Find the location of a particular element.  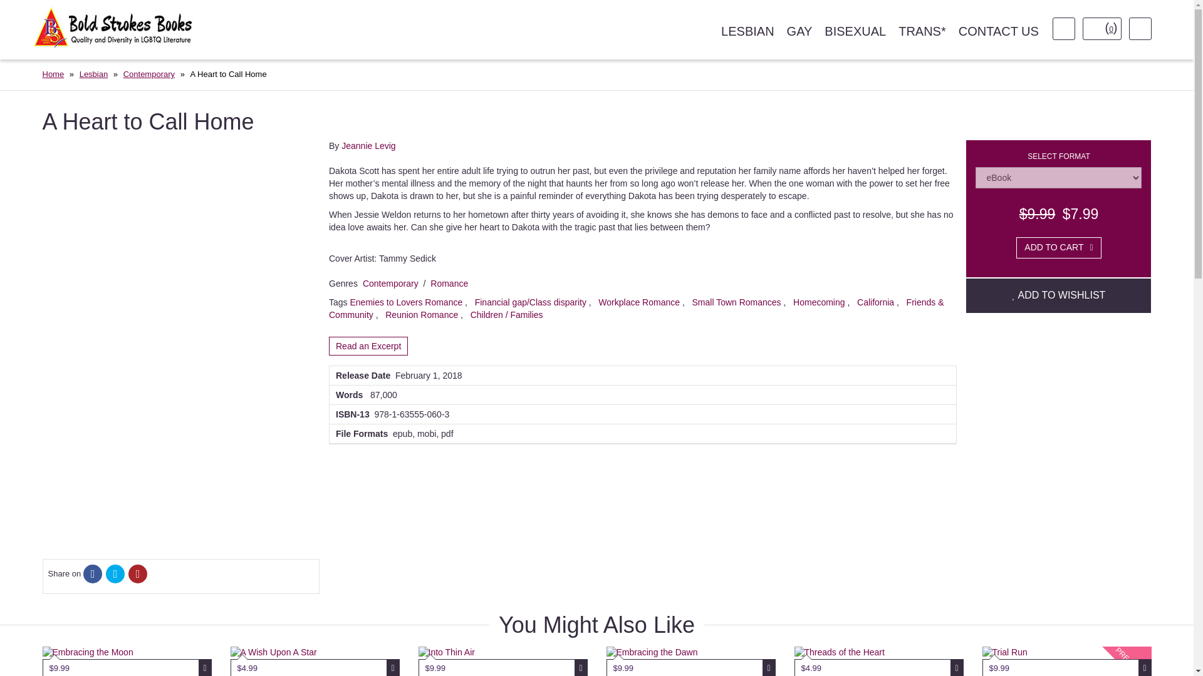

Lesbian is located at coordinates (93, 74).